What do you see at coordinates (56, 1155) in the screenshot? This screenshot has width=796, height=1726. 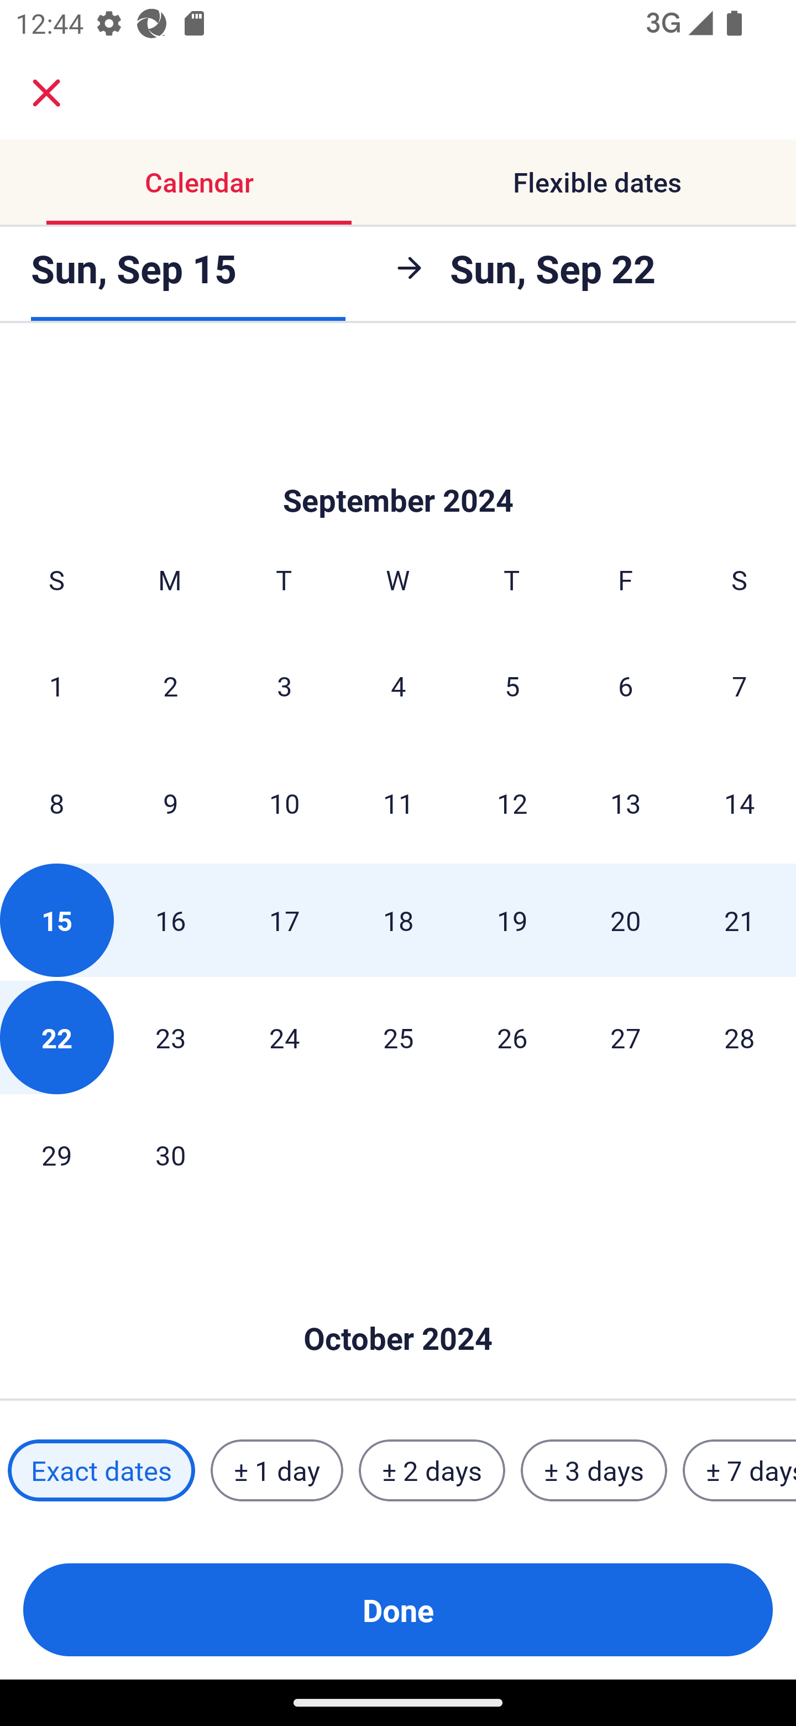 I see `29 Sunday, September 29, 2024` at bounding box center [56, 1155].